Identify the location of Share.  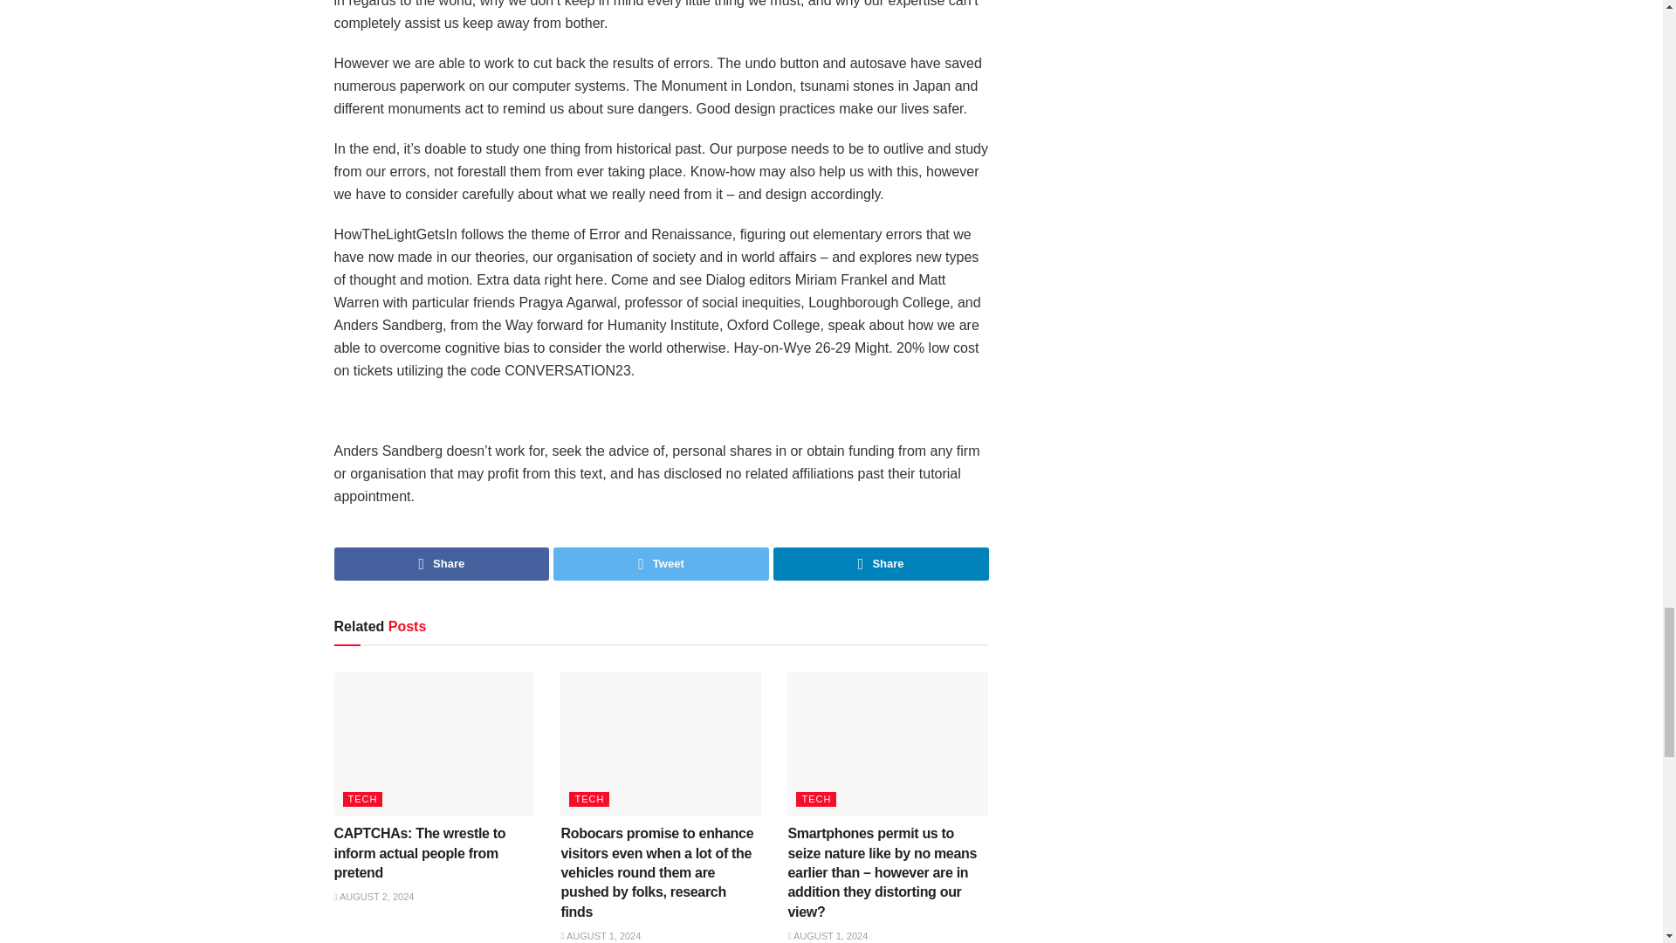
(880, 564).